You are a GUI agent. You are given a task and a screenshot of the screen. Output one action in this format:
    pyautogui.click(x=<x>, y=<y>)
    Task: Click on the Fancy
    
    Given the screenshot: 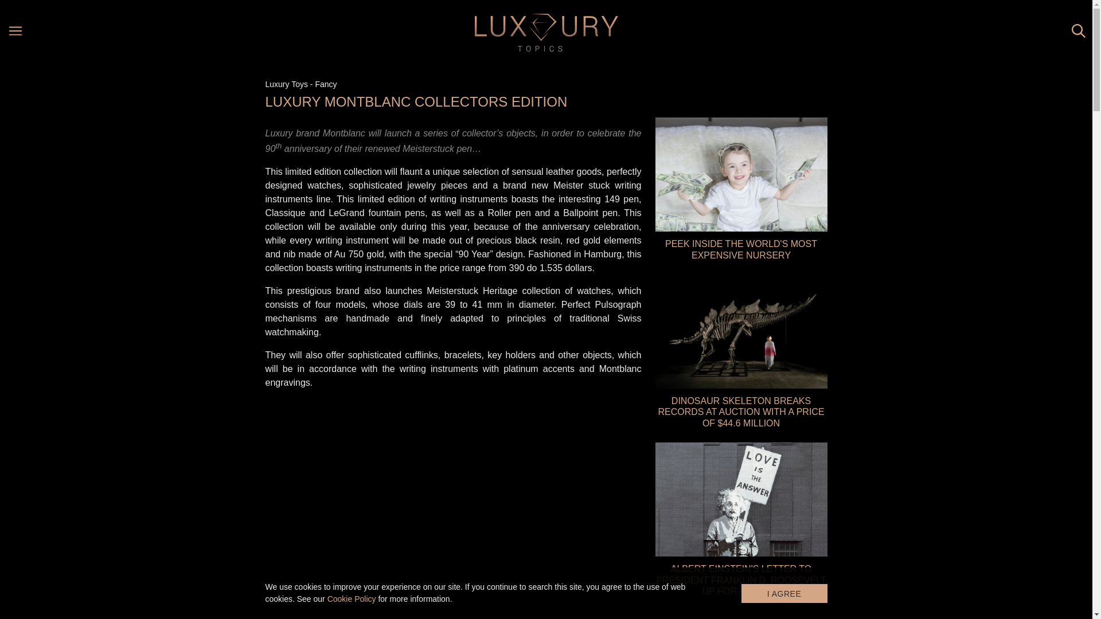 What is the action you would take?
    pyautogui.click(x=326, y=84)
    